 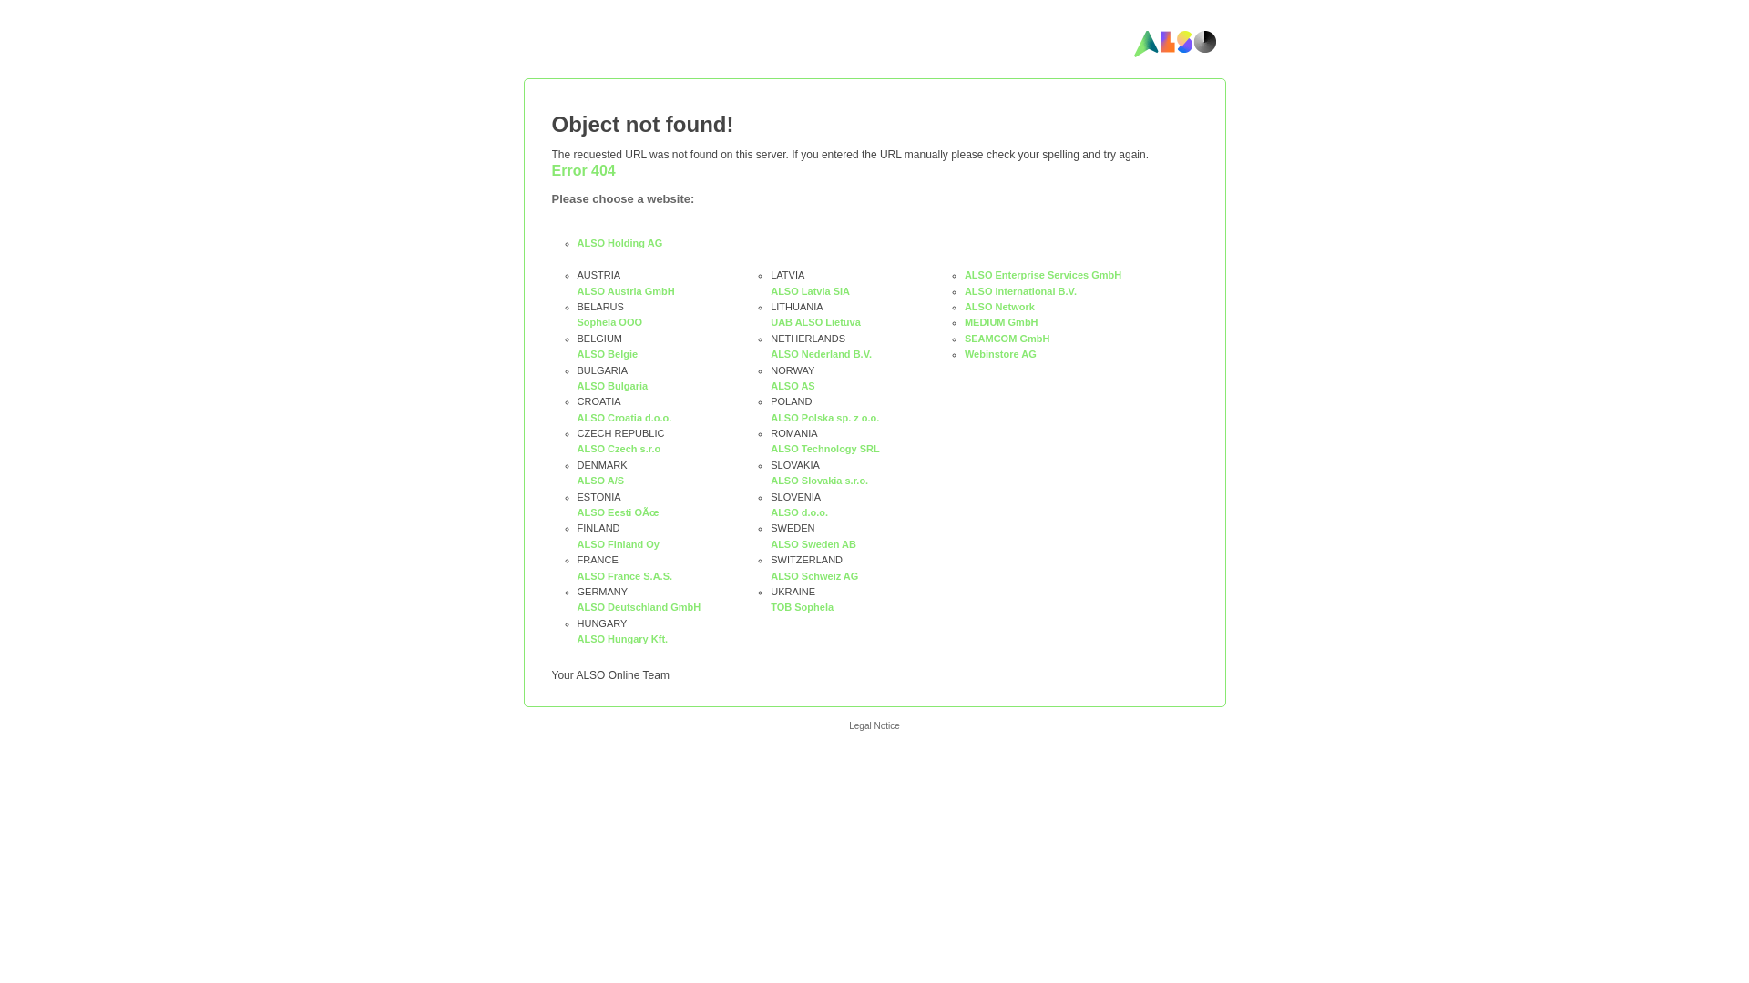 I want to click on ALSO Slovakia s.r.o., so click(x=820, y=481).